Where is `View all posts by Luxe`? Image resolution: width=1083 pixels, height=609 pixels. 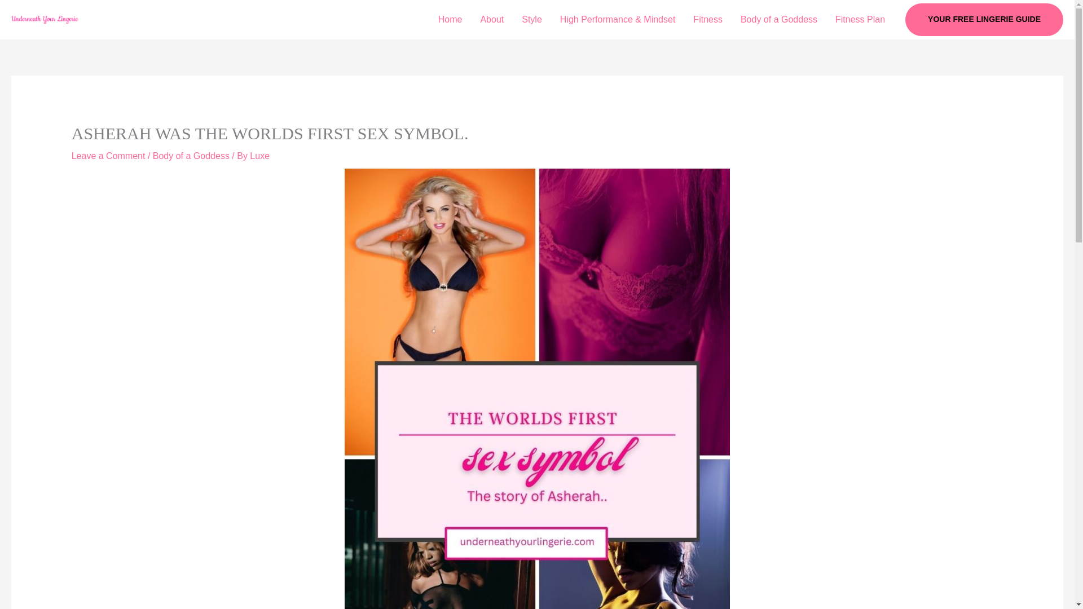
View all posts by Luxe is located at coordinates (259, 156).